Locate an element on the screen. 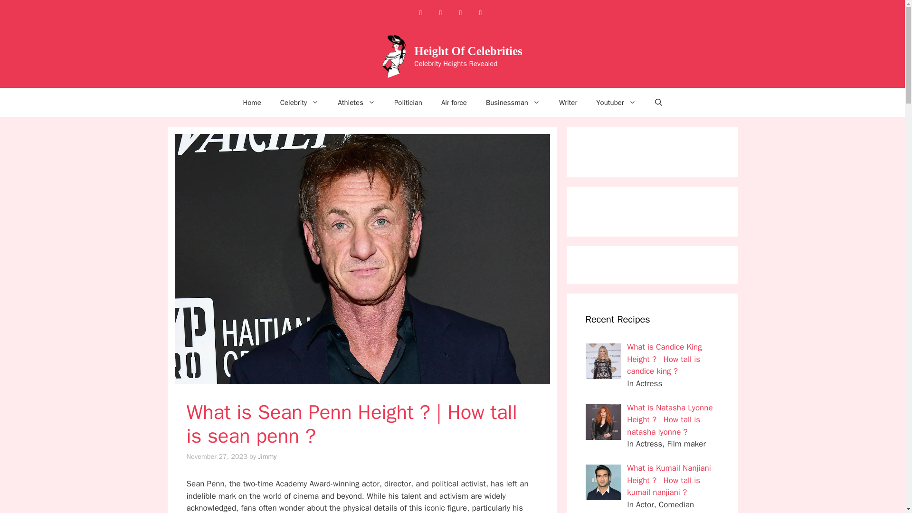 The image size is (912, 513). Youtuber is located at coordinates (616, 103).